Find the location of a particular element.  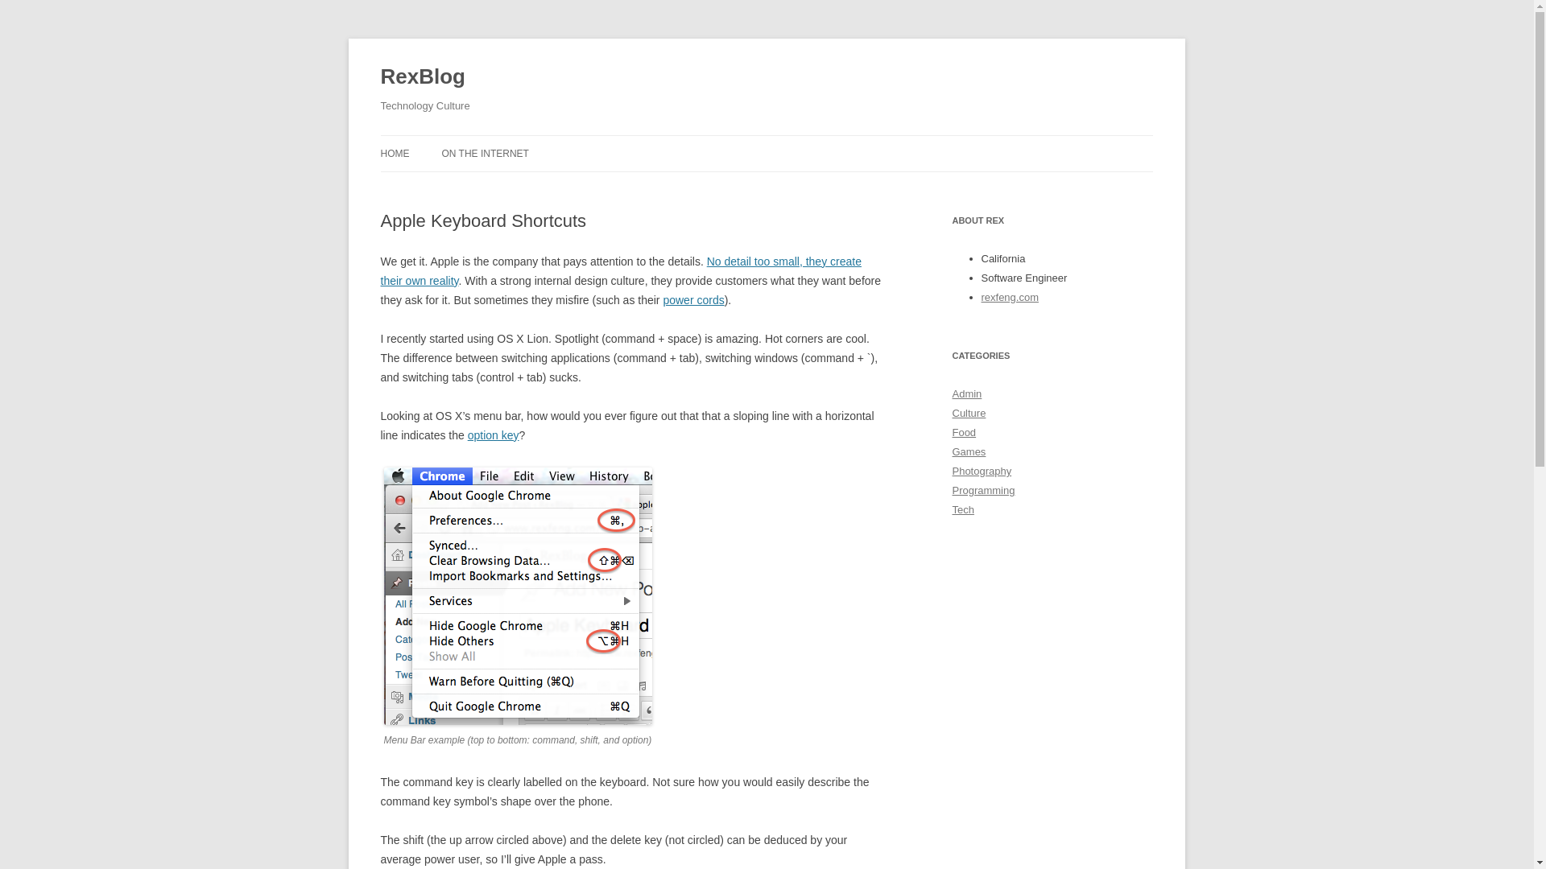

Culture is located at coordinates (969, 413).